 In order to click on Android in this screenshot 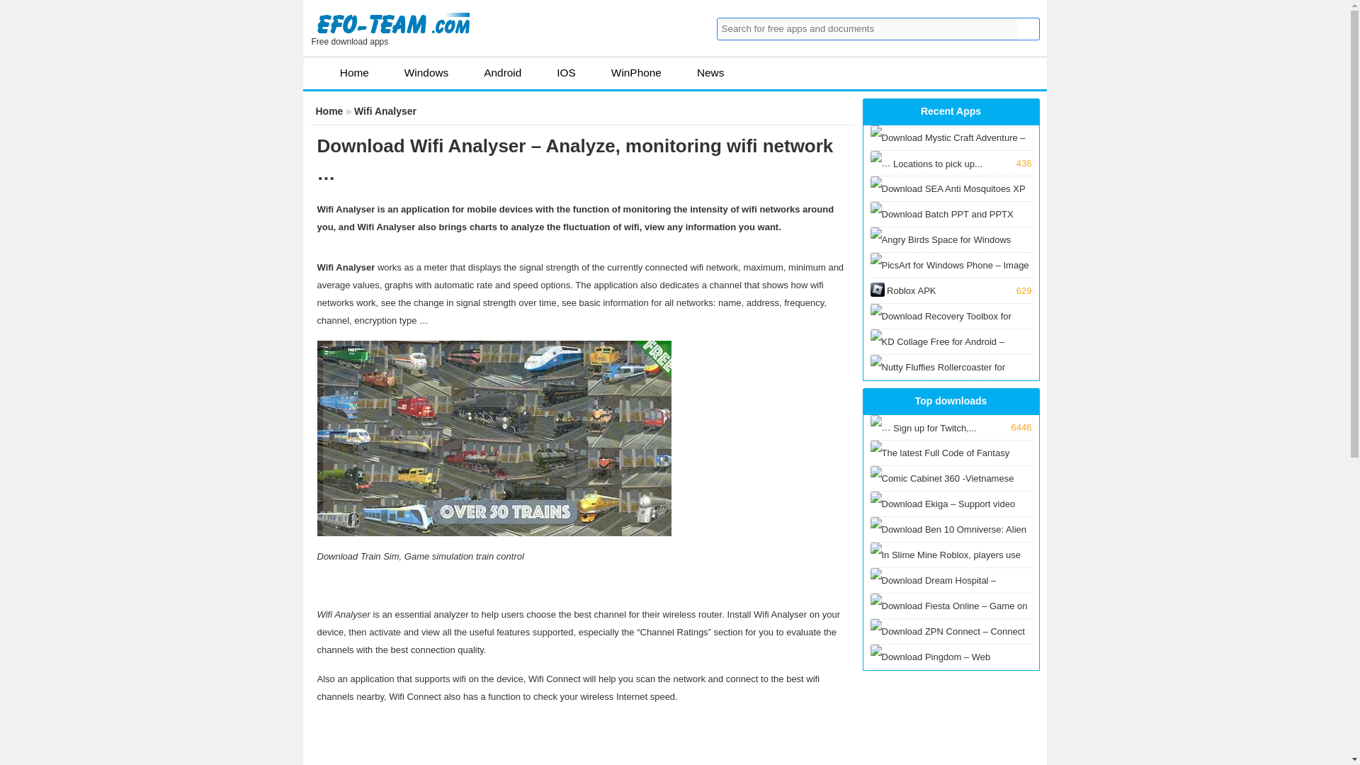, I will do `click(492, 72)`.